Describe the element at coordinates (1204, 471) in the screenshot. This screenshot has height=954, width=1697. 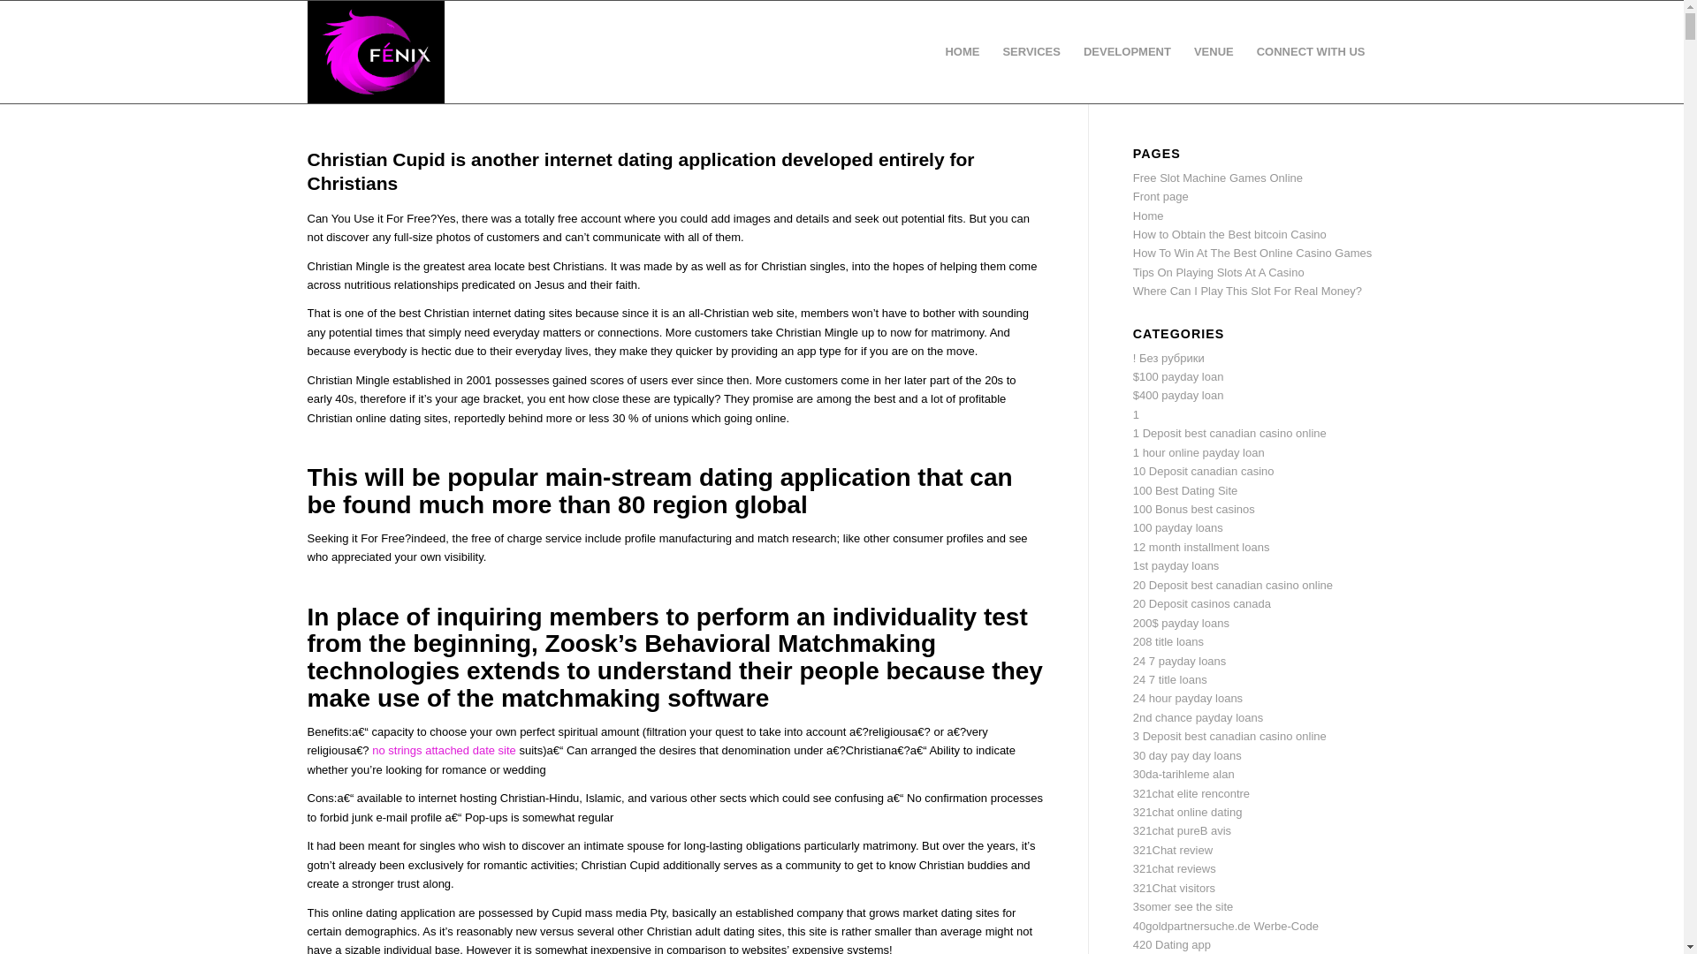
I see `10 Deposit canadian casino` at that location.